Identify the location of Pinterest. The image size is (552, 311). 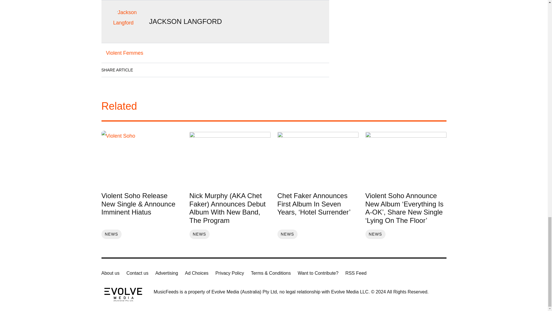
(192, 70).